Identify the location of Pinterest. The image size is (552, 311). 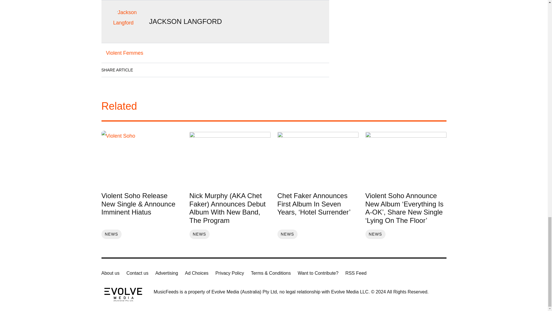
(192, 70).